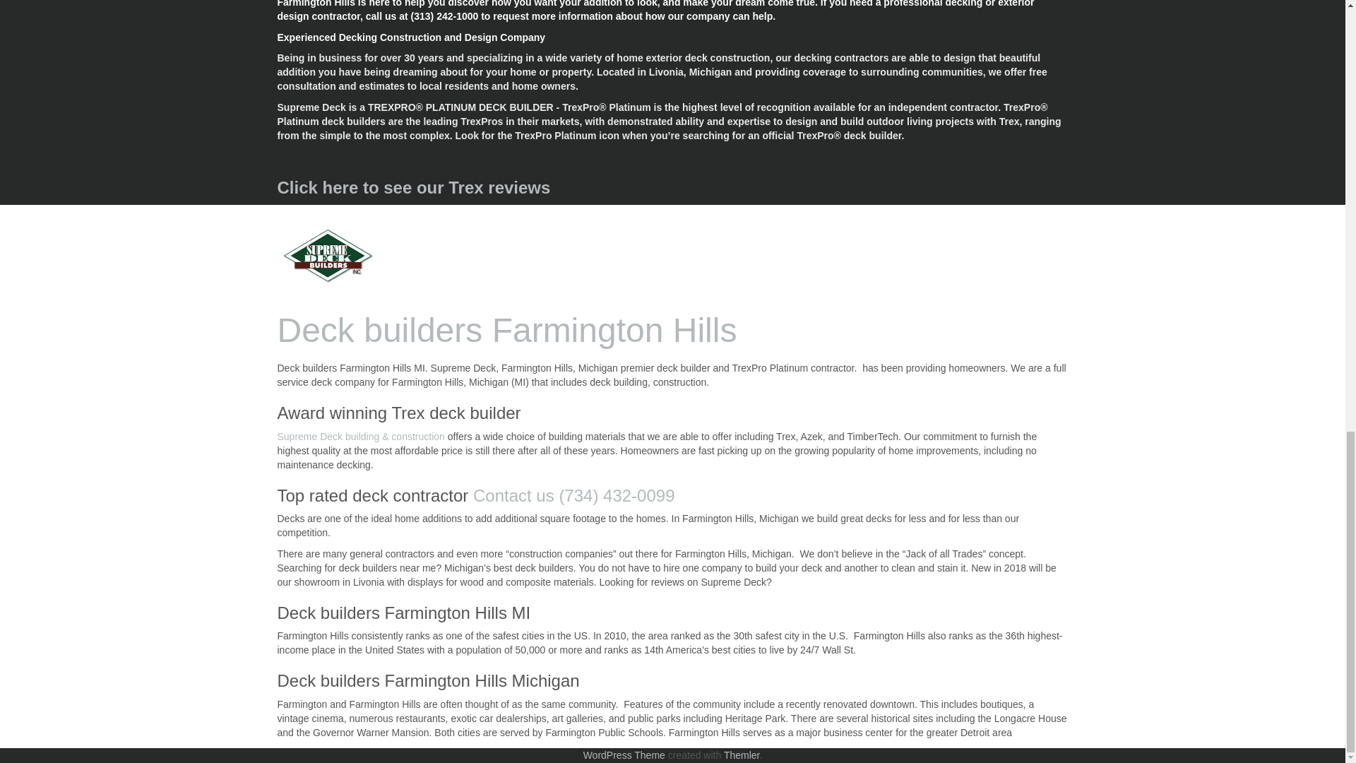 This screenshot has width=1356, height=763. Describe the element at coordinates (624, 755) in the screenshot. I see `WordPress Theme` at that location.